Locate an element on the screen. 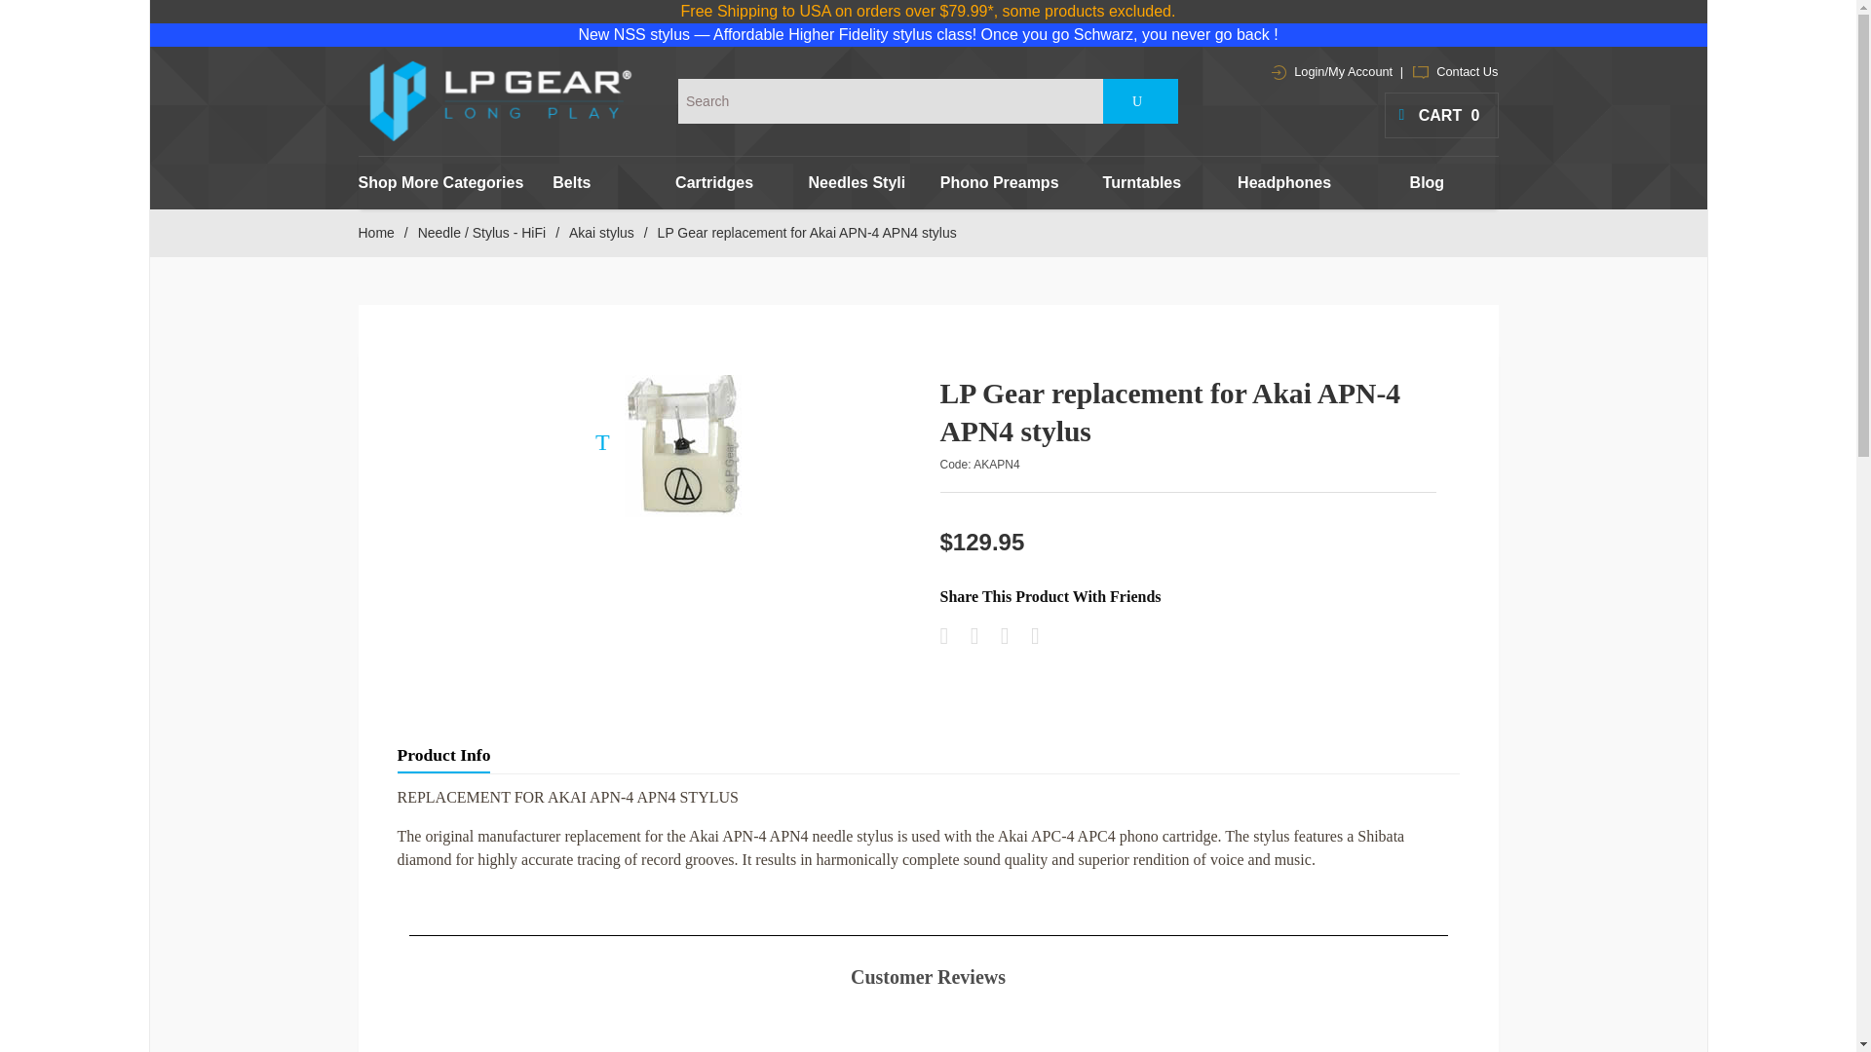 The image size is (1871, 1052). LP Gear is located at coordinates (501, 100).